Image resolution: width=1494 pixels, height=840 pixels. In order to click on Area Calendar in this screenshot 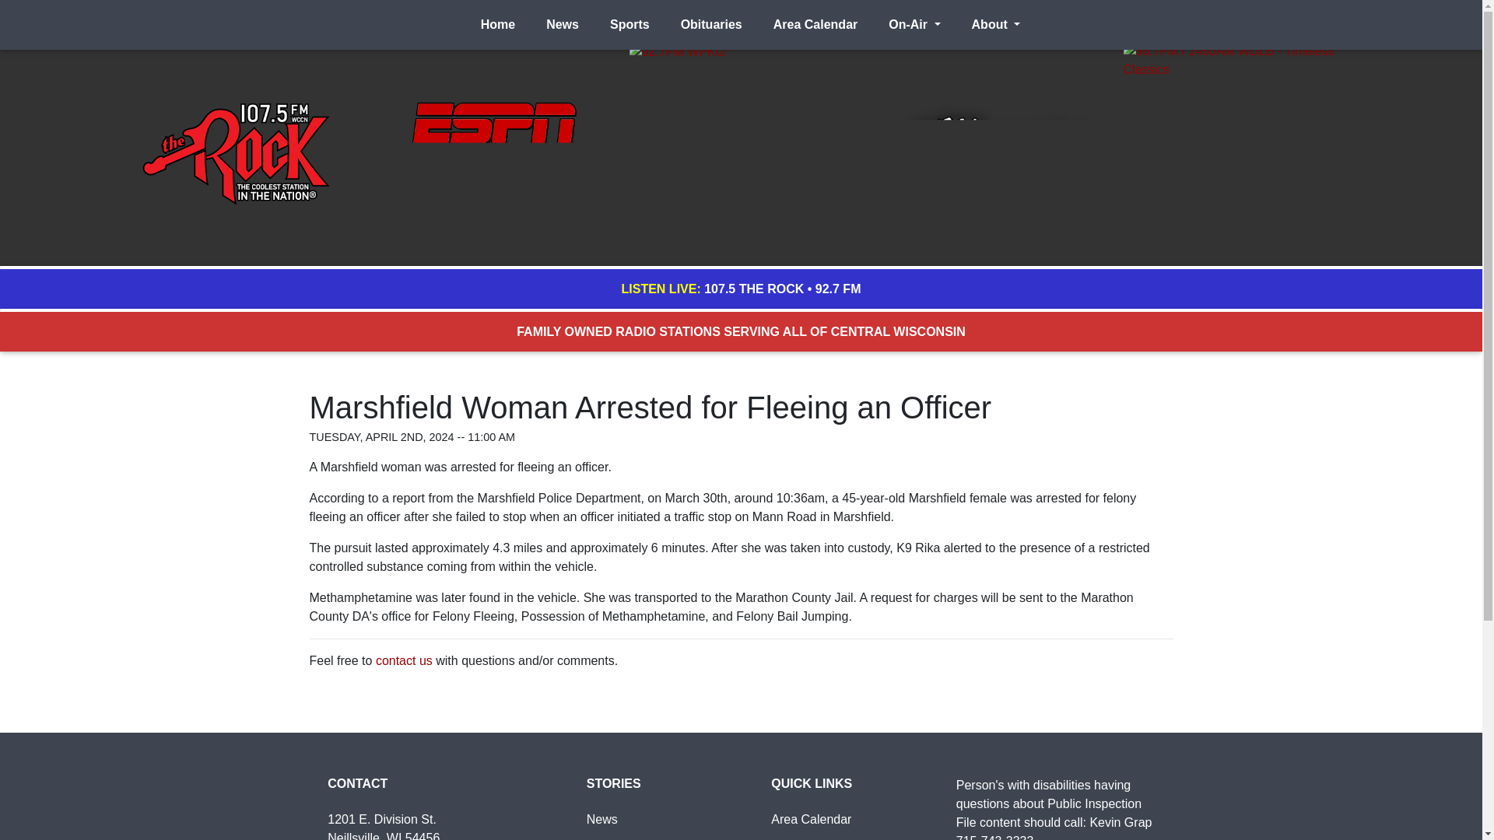, I will do `click(815, 24)`.